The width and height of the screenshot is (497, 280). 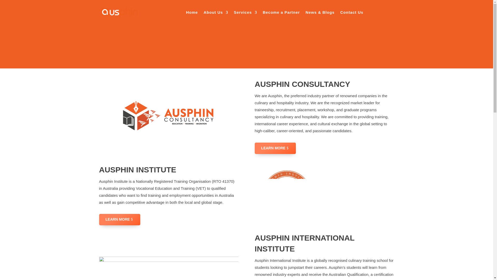 I want to click on About Us, so click(x=216, y=12).